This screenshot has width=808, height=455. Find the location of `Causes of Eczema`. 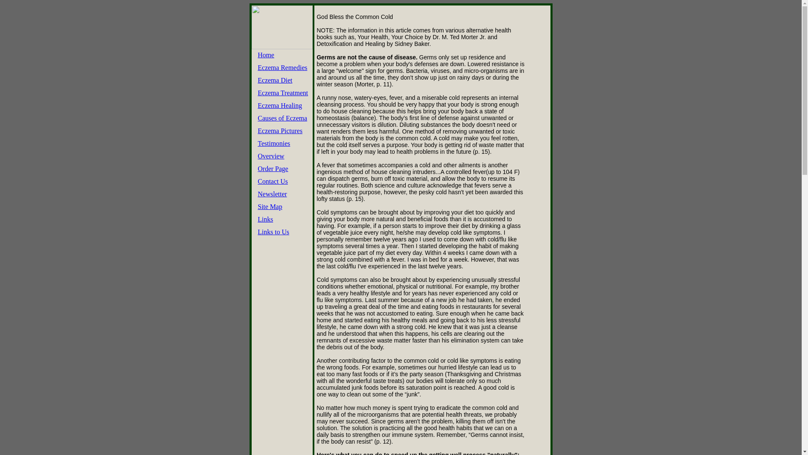

Causes of Eczema is located at coordinates (282, 118).